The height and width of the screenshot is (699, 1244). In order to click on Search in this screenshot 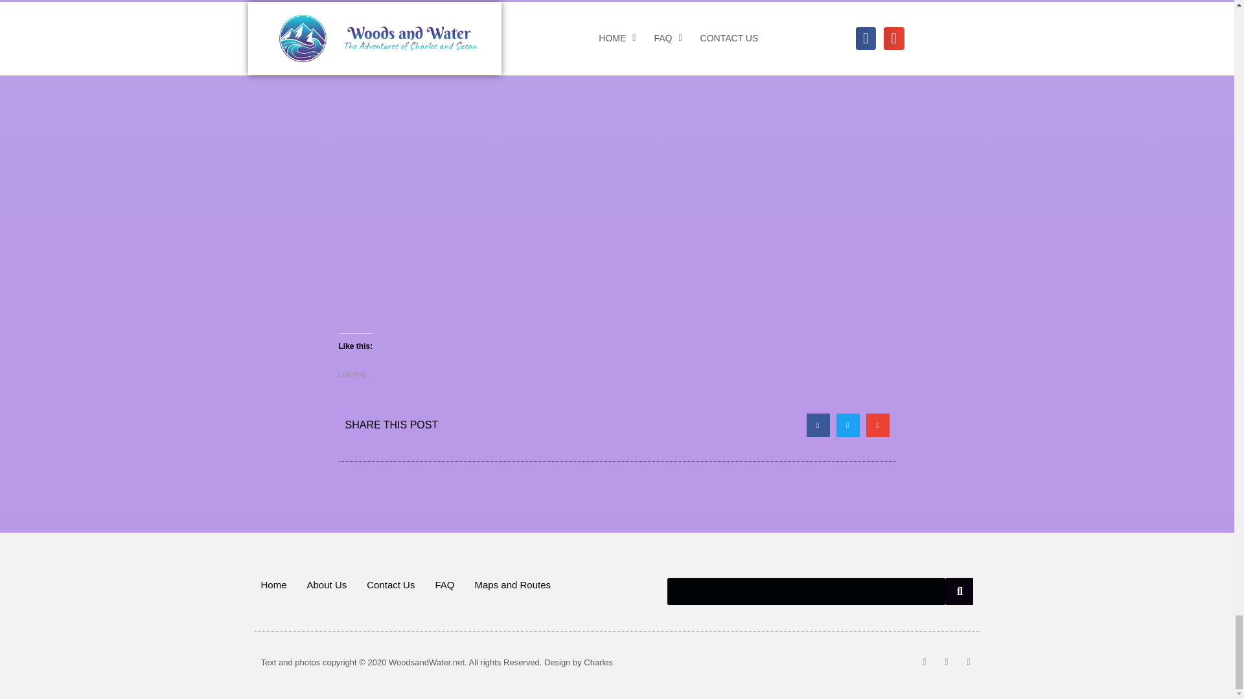, I will do `click(959, 592)`.